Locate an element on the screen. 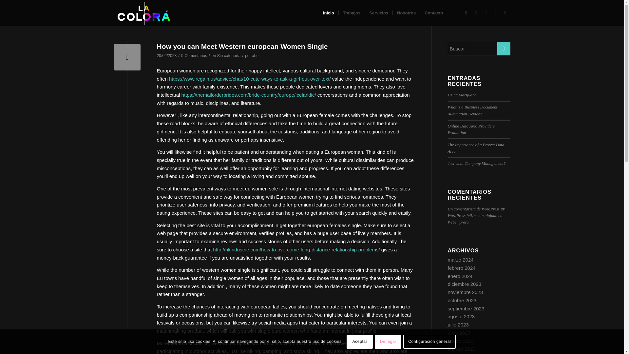  diciembre 2023 is located at coordinates (464, 284).